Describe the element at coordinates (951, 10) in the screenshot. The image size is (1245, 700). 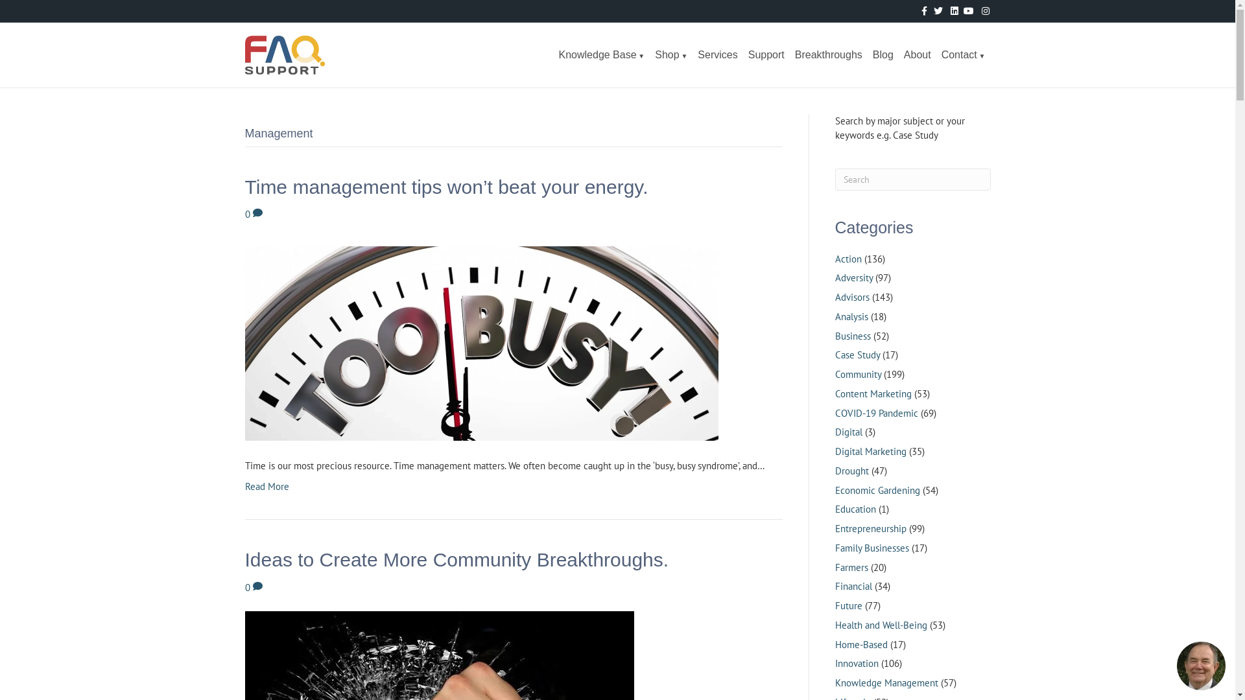
I see `Linkedin` at that location.